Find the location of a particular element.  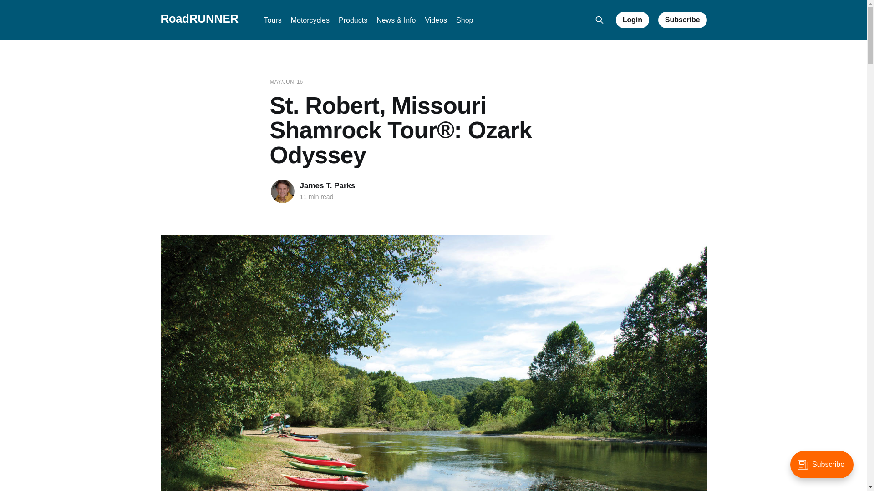

Tours is located at coordinates (272, 20).